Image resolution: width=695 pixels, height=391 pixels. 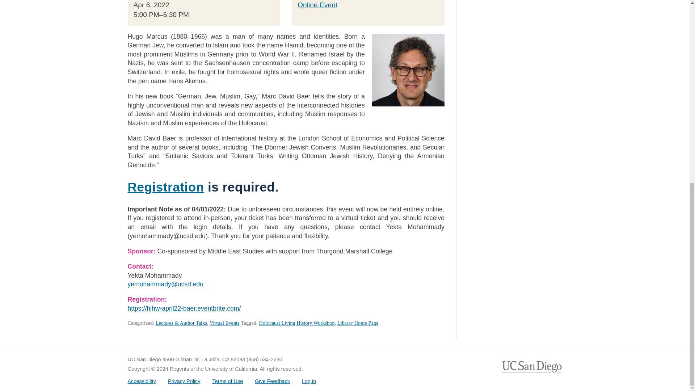 I want to click on Log in, so click(x=309, y=381).